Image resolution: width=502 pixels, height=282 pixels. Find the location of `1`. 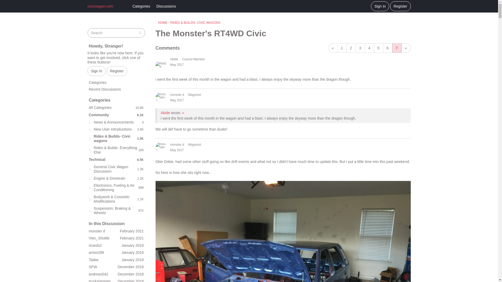

1 is located at coordinates (342, 48).